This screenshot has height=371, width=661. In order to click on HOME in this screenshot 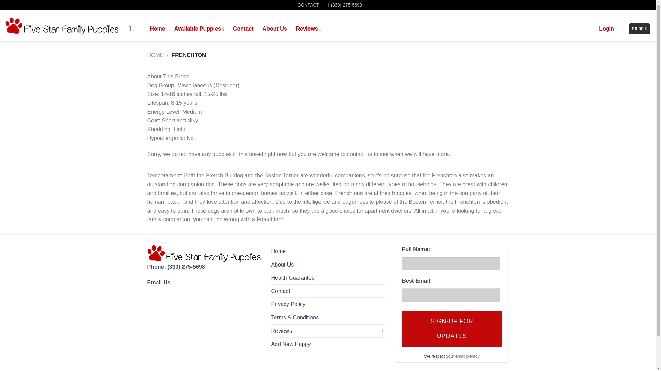, I will do `click(156, 55)`.